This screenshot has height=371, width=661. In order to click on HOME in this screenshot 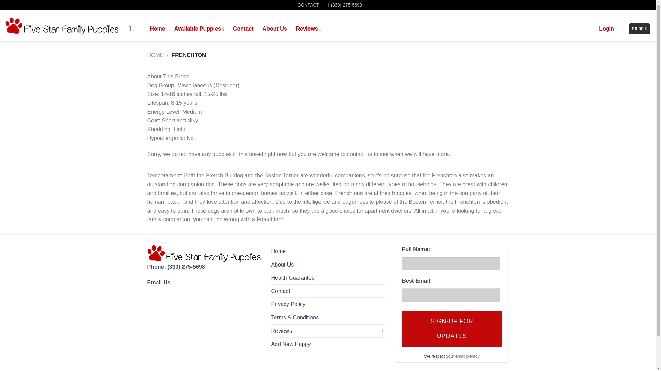, I will do `click(156, 55)`.